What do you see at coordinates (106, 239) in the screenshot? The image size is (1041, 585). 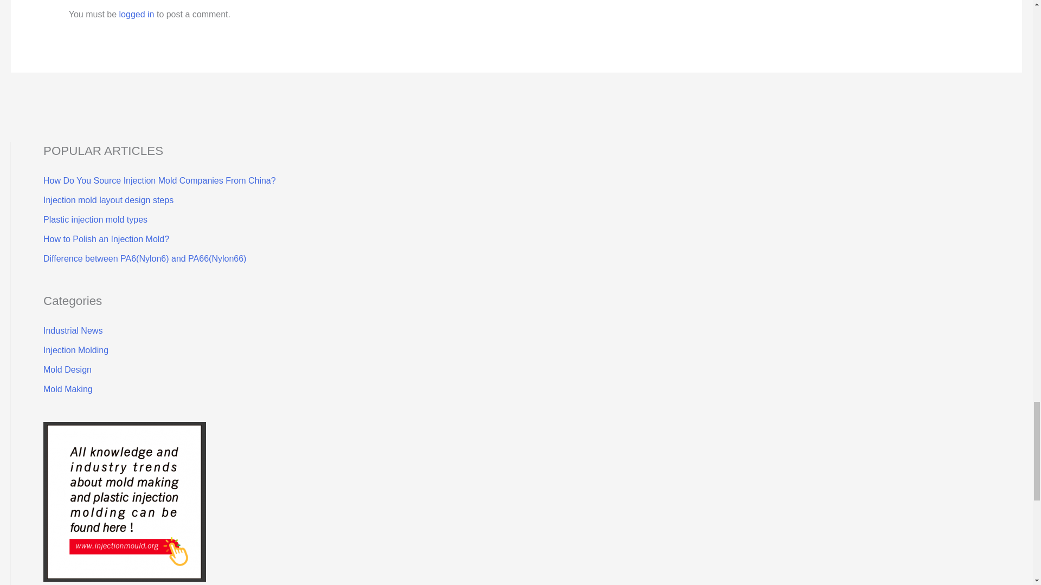 I see `How to Polish an Injection Mold?` at bounding box center [106, 239].